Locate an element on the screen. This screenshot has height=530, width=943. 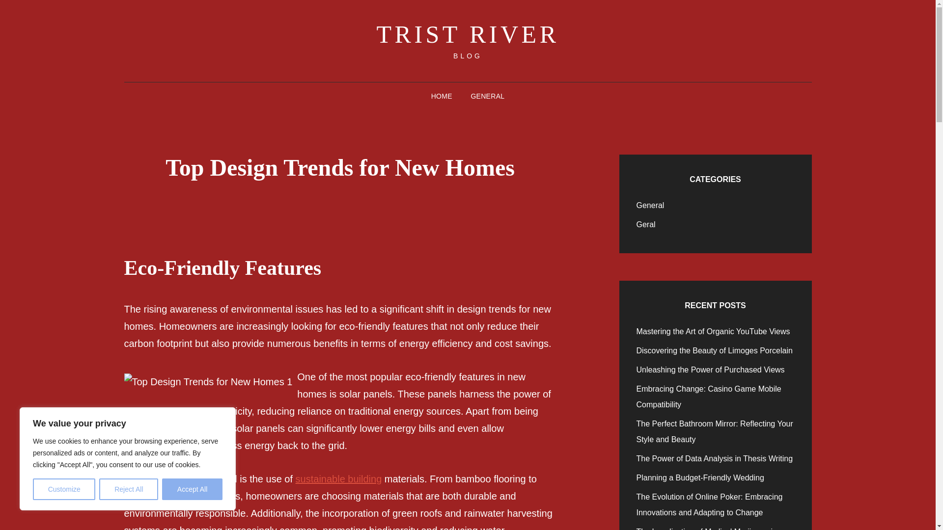
Reject All is located at coordinates (129, 489).